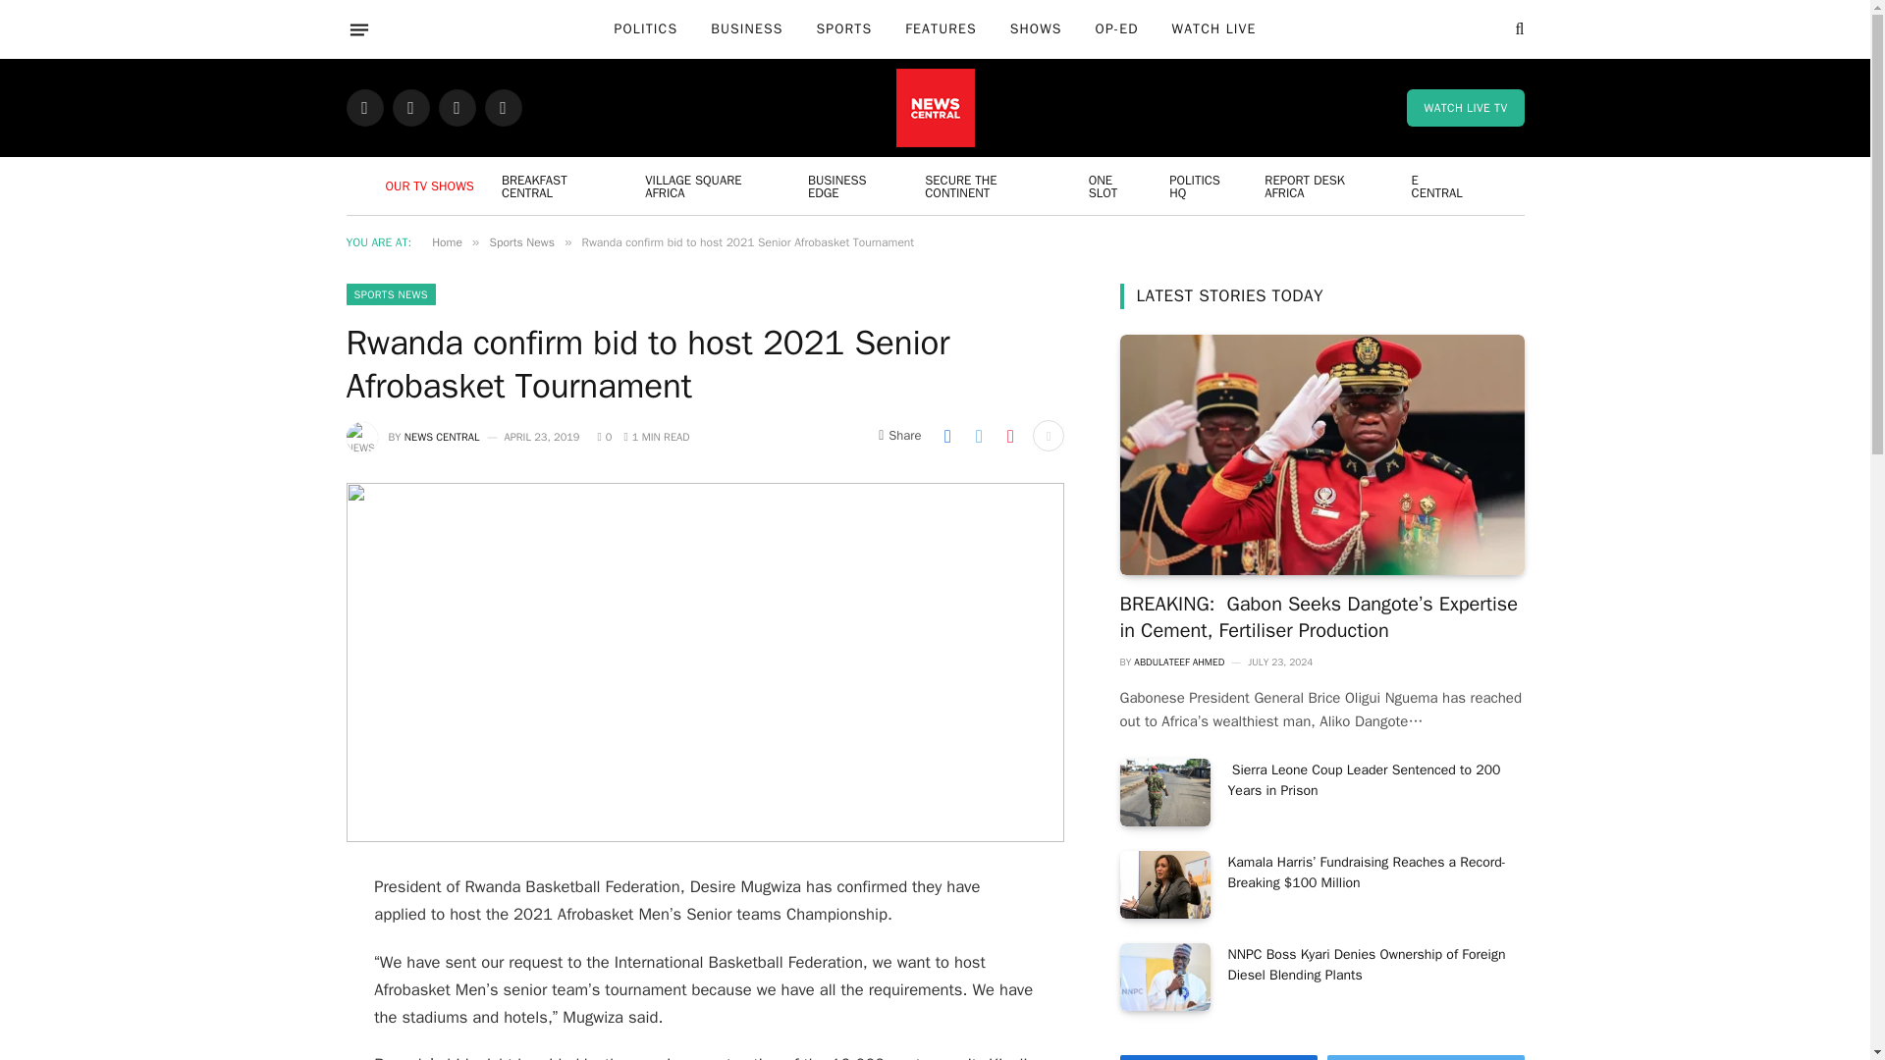 The height and width of the screenshot is (1060, 1885). Describe the element at coordinates (946, 436) in the screenshot. I see `Share on Facebook` at that location.